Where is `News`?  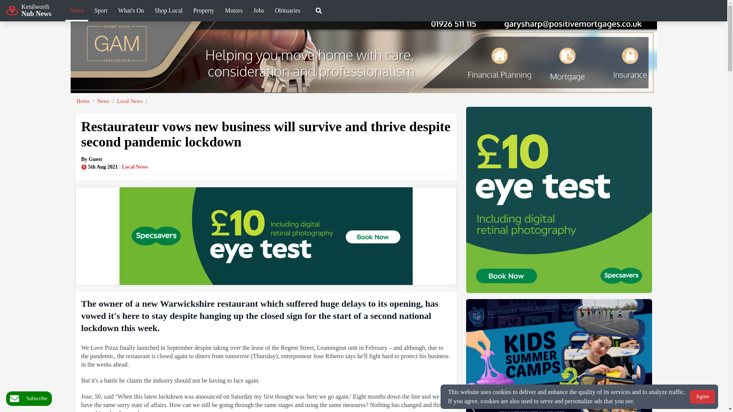
News is located at coordinates (28, 10).